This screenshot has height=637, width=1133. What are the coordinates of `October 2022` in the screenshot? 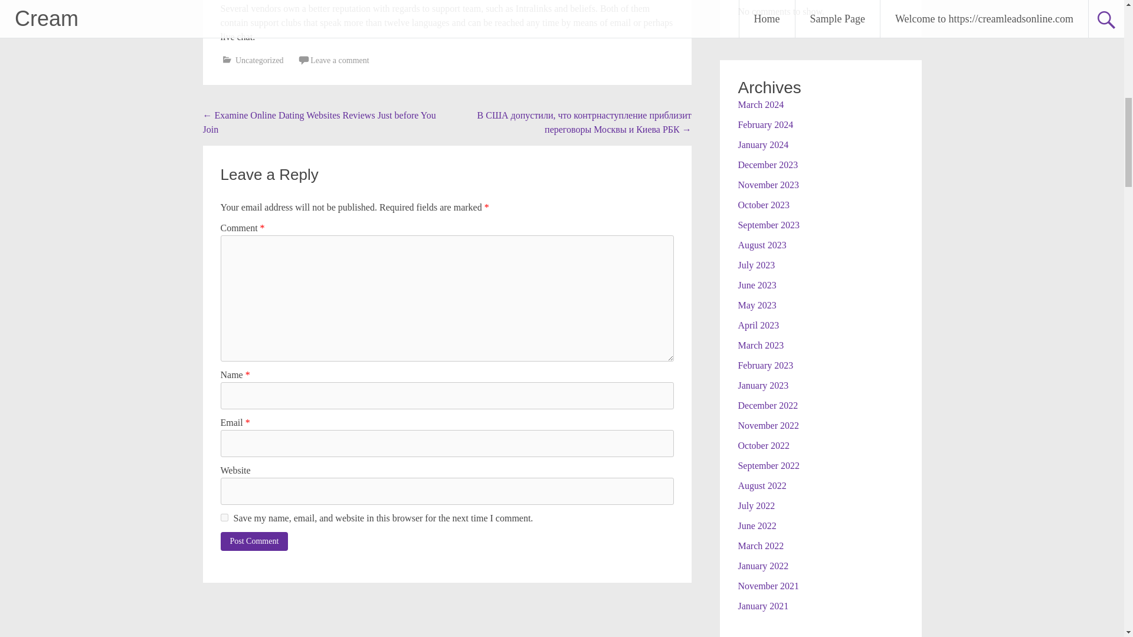 It's located at (764, 445).